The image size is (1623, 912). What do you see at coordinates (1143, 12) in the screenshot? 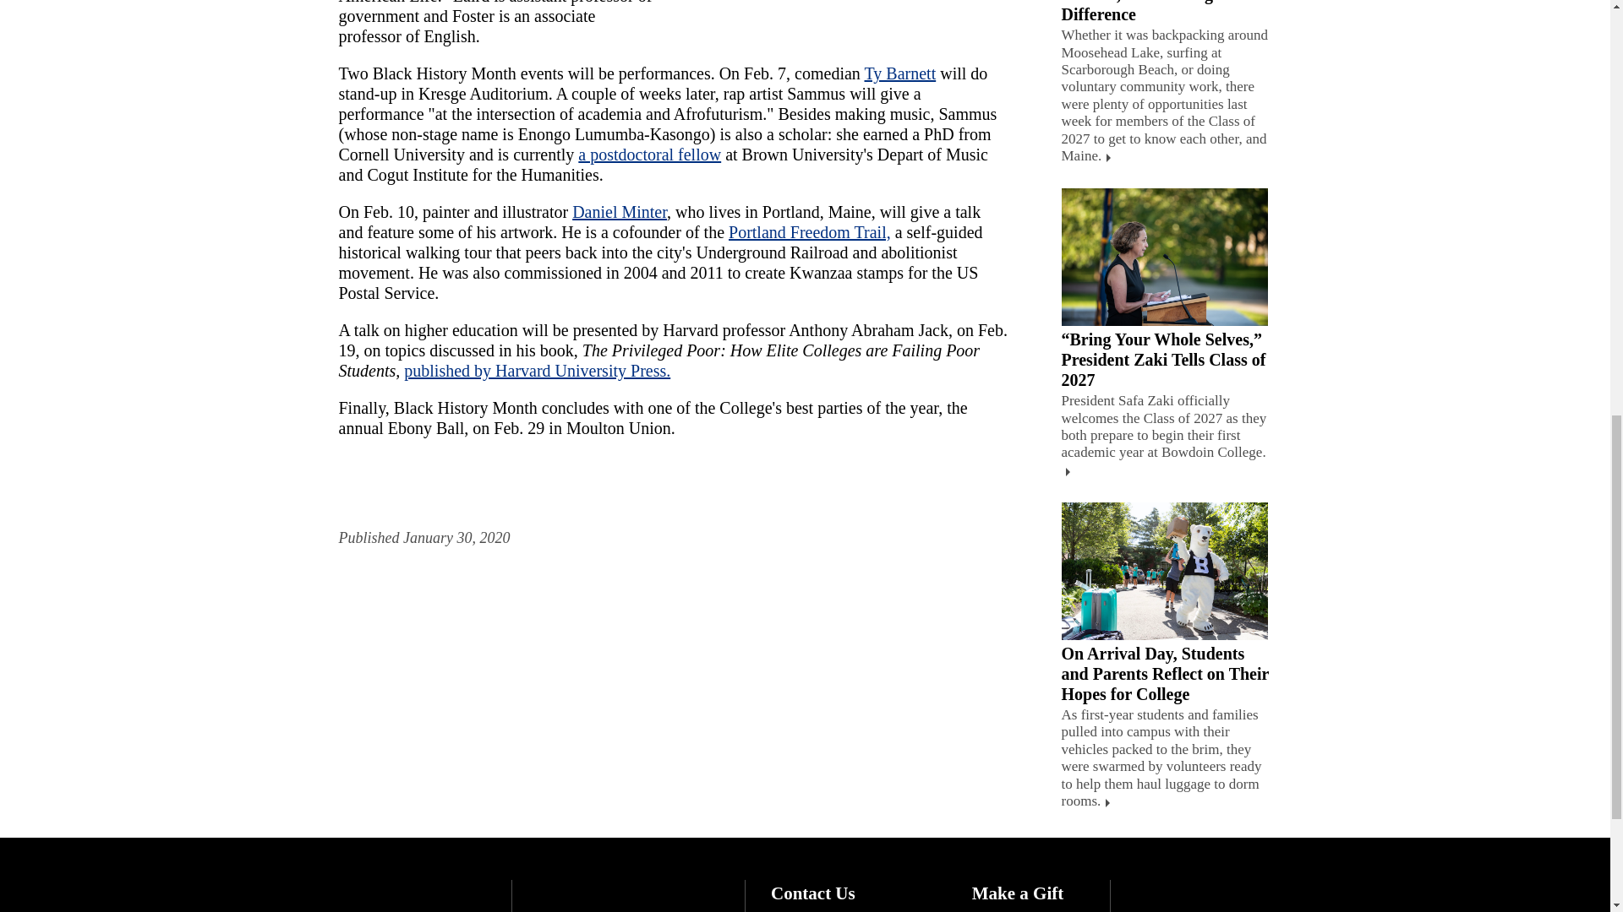
I see `Getting Out, Making Friends, and Making a Difference` at bounding box center [1143, 12].